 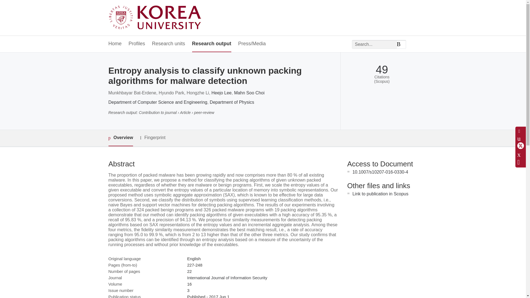 I want to click on Fingerprint, so click(x=152, y=138).